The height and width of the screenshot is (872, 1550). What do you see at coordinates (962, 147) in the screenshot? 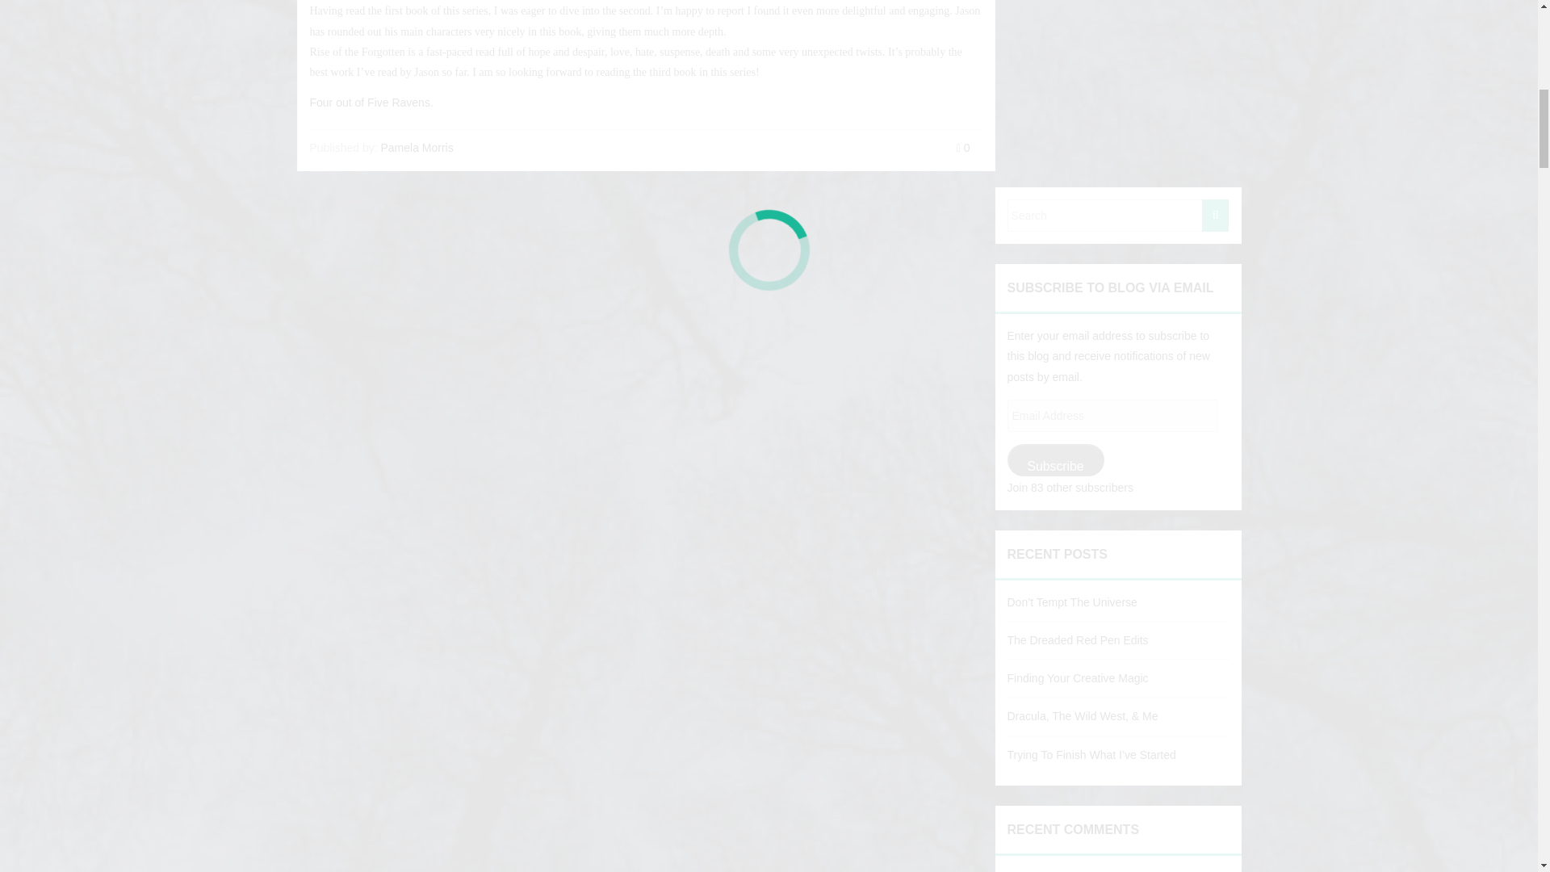
I see `0` at bounding box center [962, 147].